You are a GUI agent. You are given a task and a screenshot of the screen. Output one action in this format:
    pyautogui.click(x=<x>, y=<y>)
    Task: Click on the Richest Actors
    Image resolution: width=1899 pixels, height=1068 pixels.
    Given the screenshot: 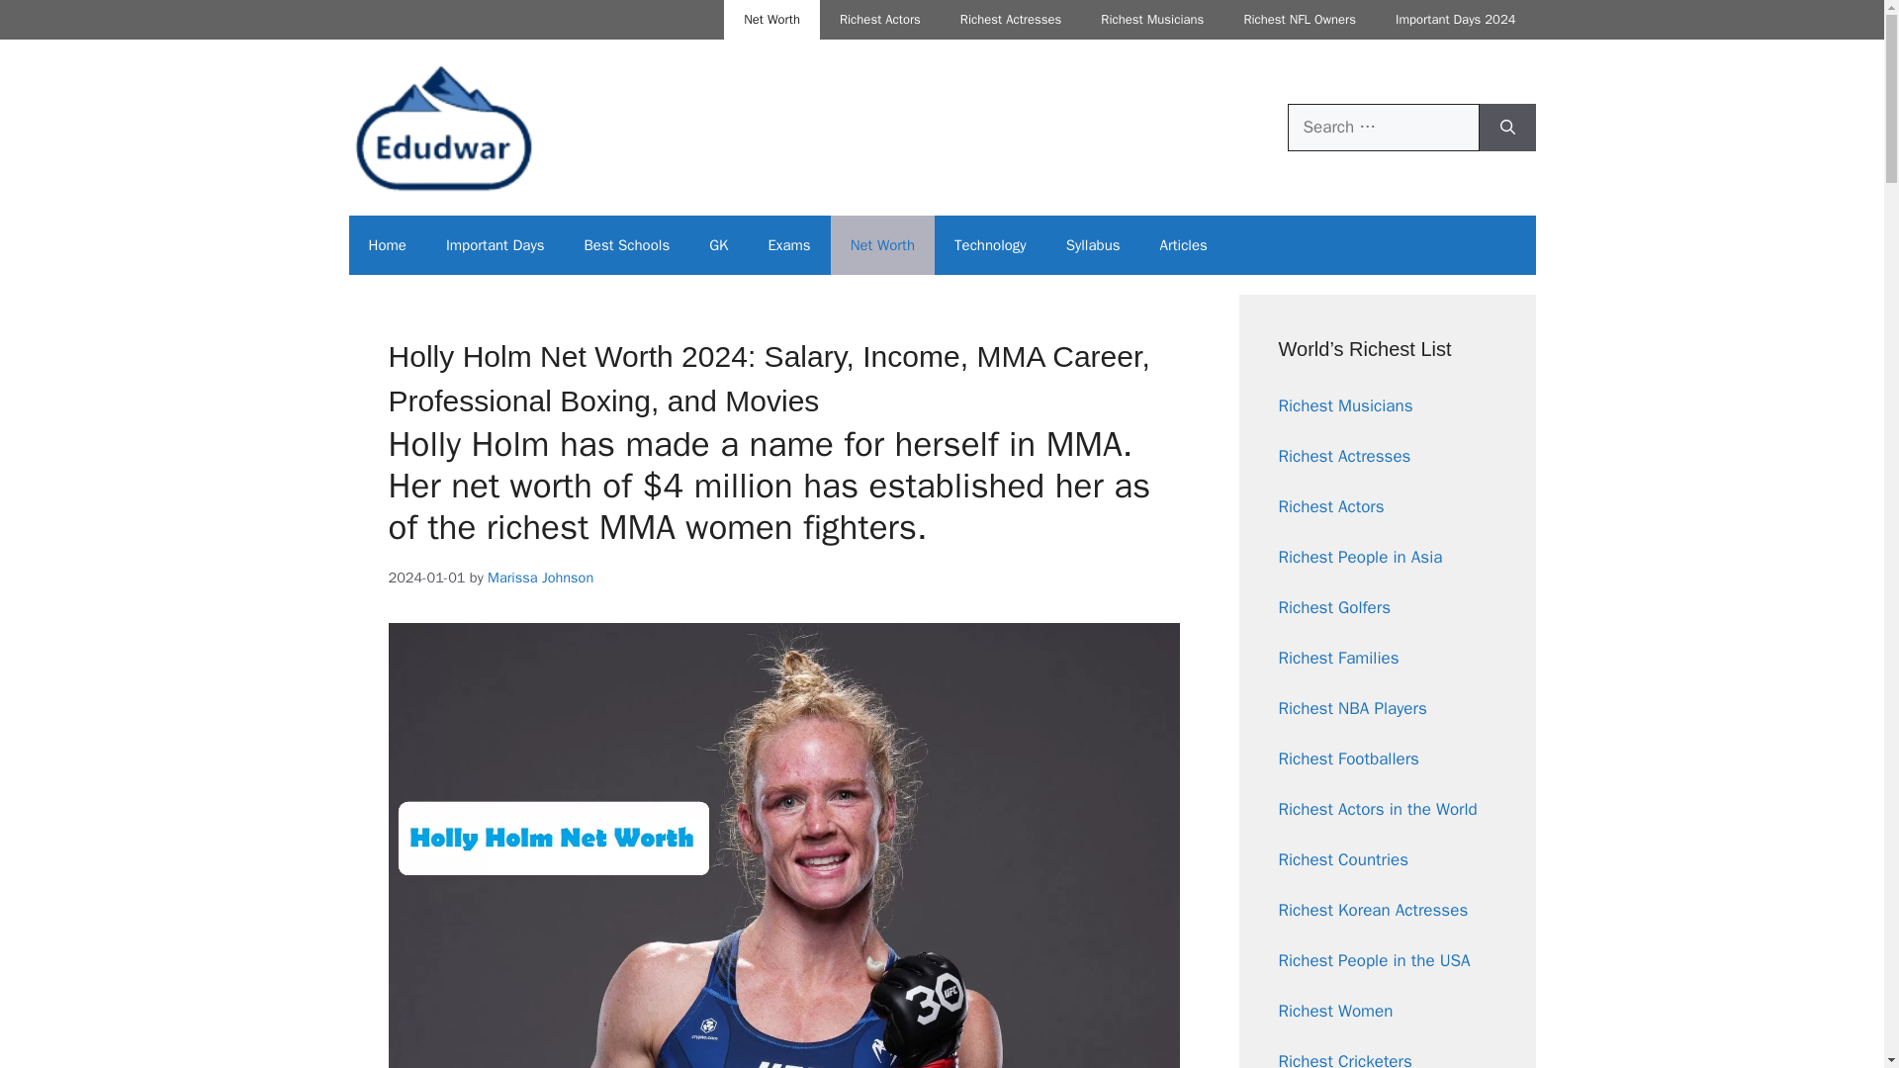 What is the action you would take?
    pyautogui.click(x=880, y=20)
    